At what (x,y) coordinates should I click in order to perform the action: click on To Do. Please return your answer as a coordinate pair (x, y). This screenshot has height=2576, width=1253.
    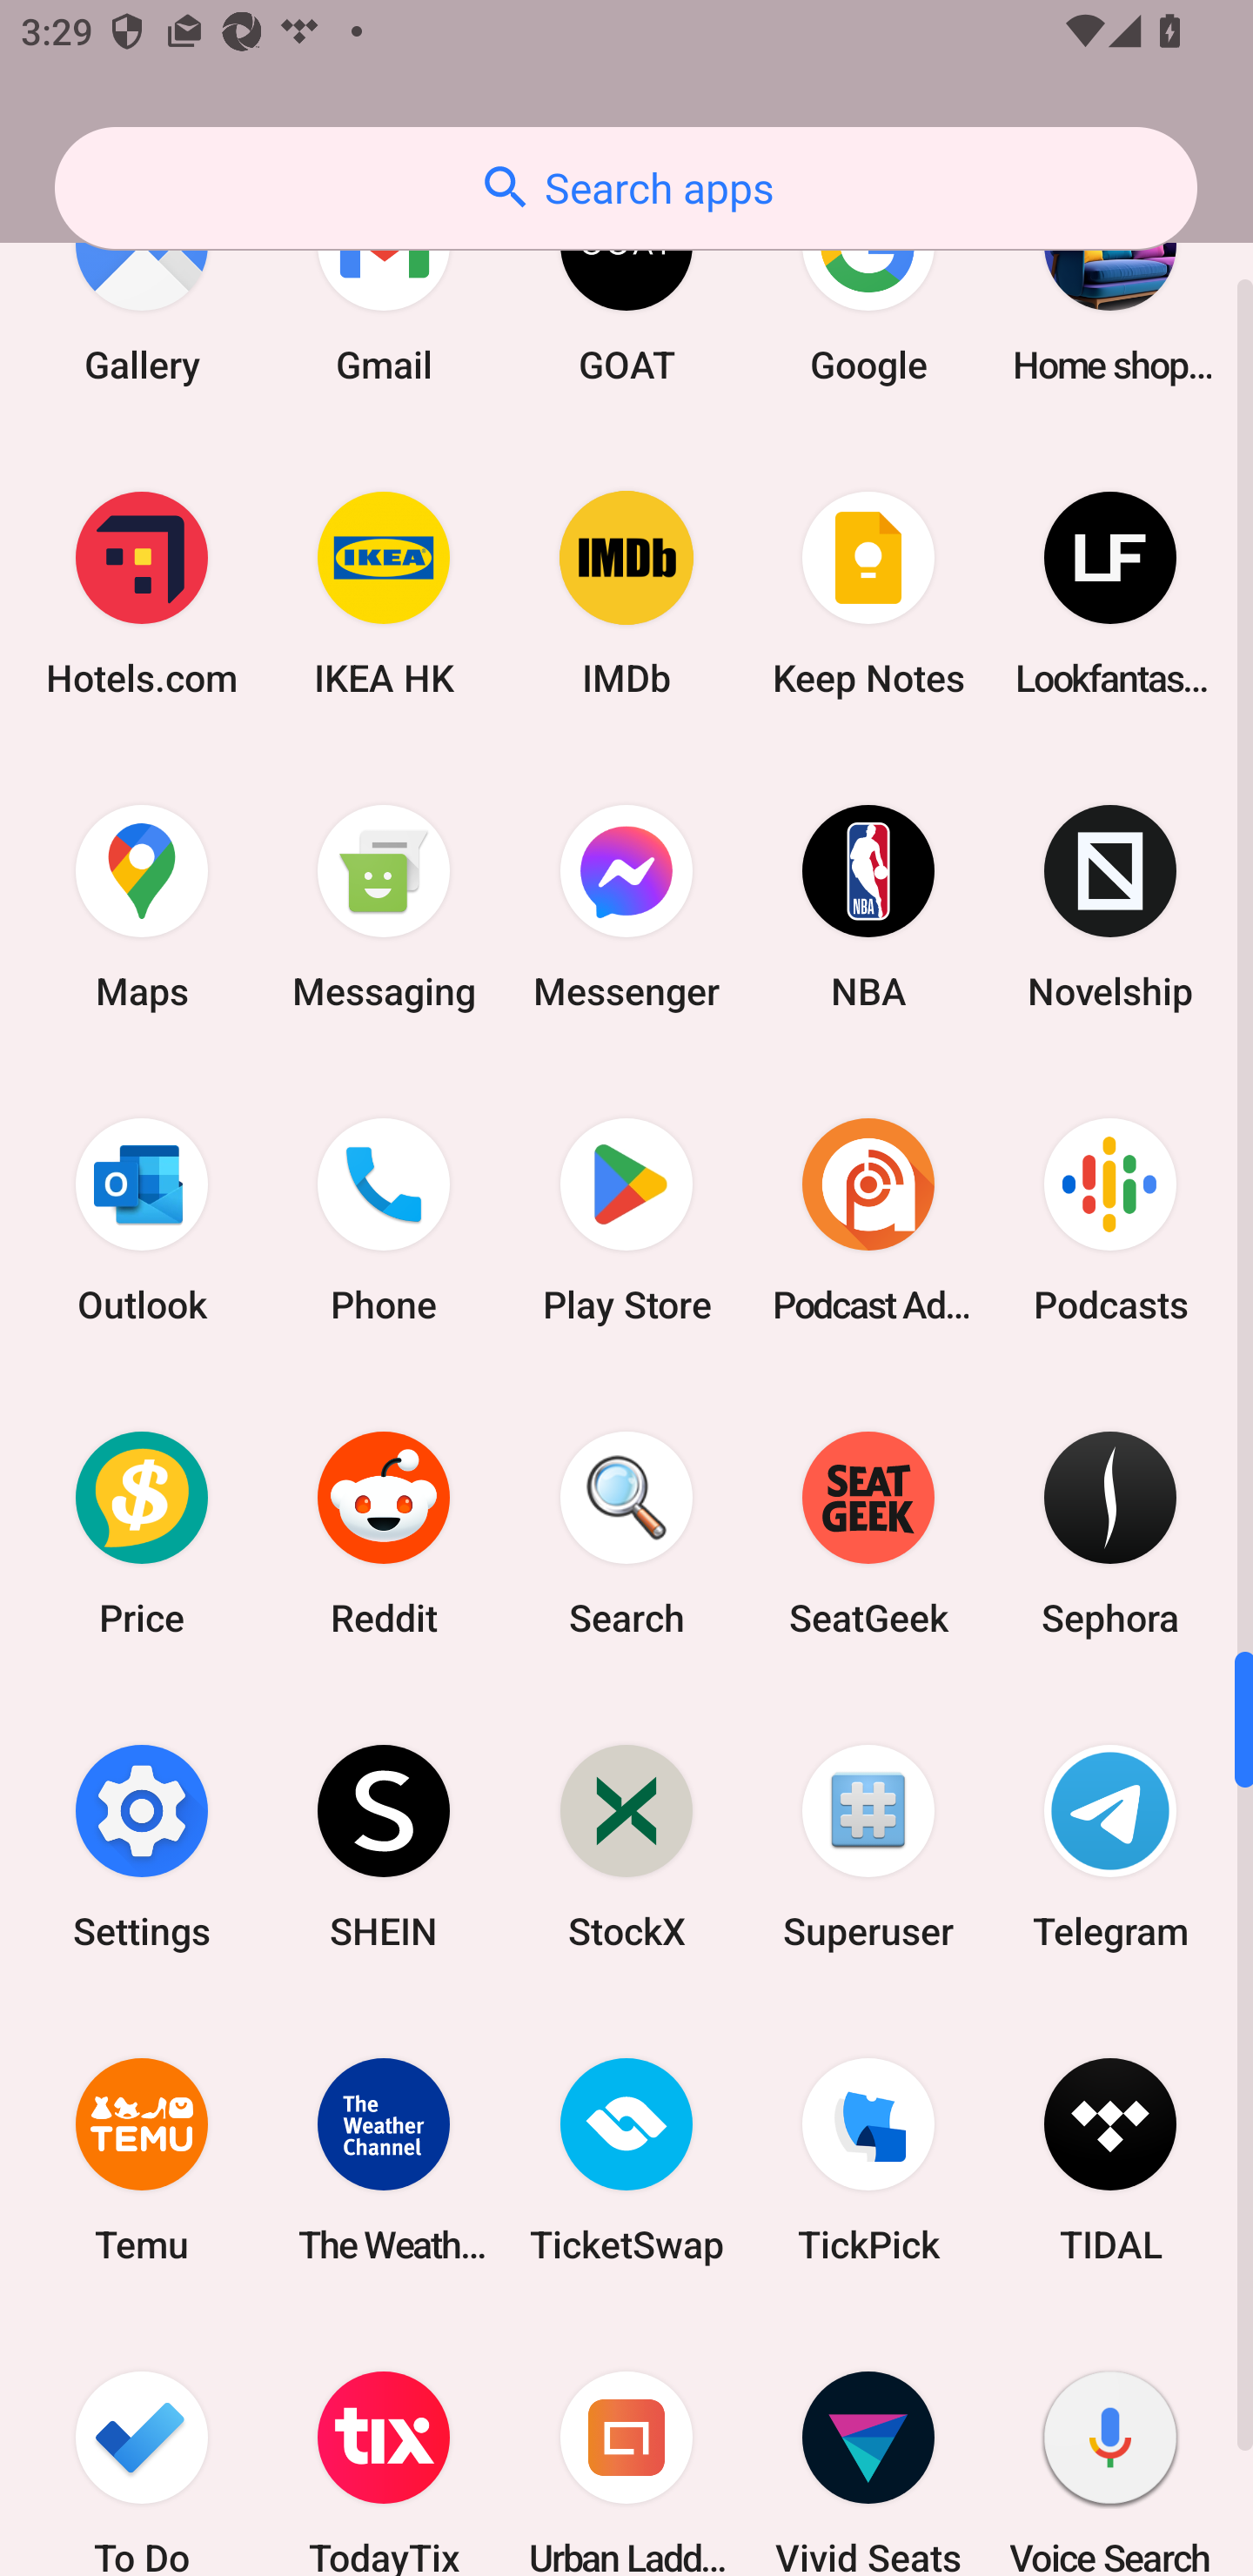
    Looking at the image, I should click on (142, 2445).